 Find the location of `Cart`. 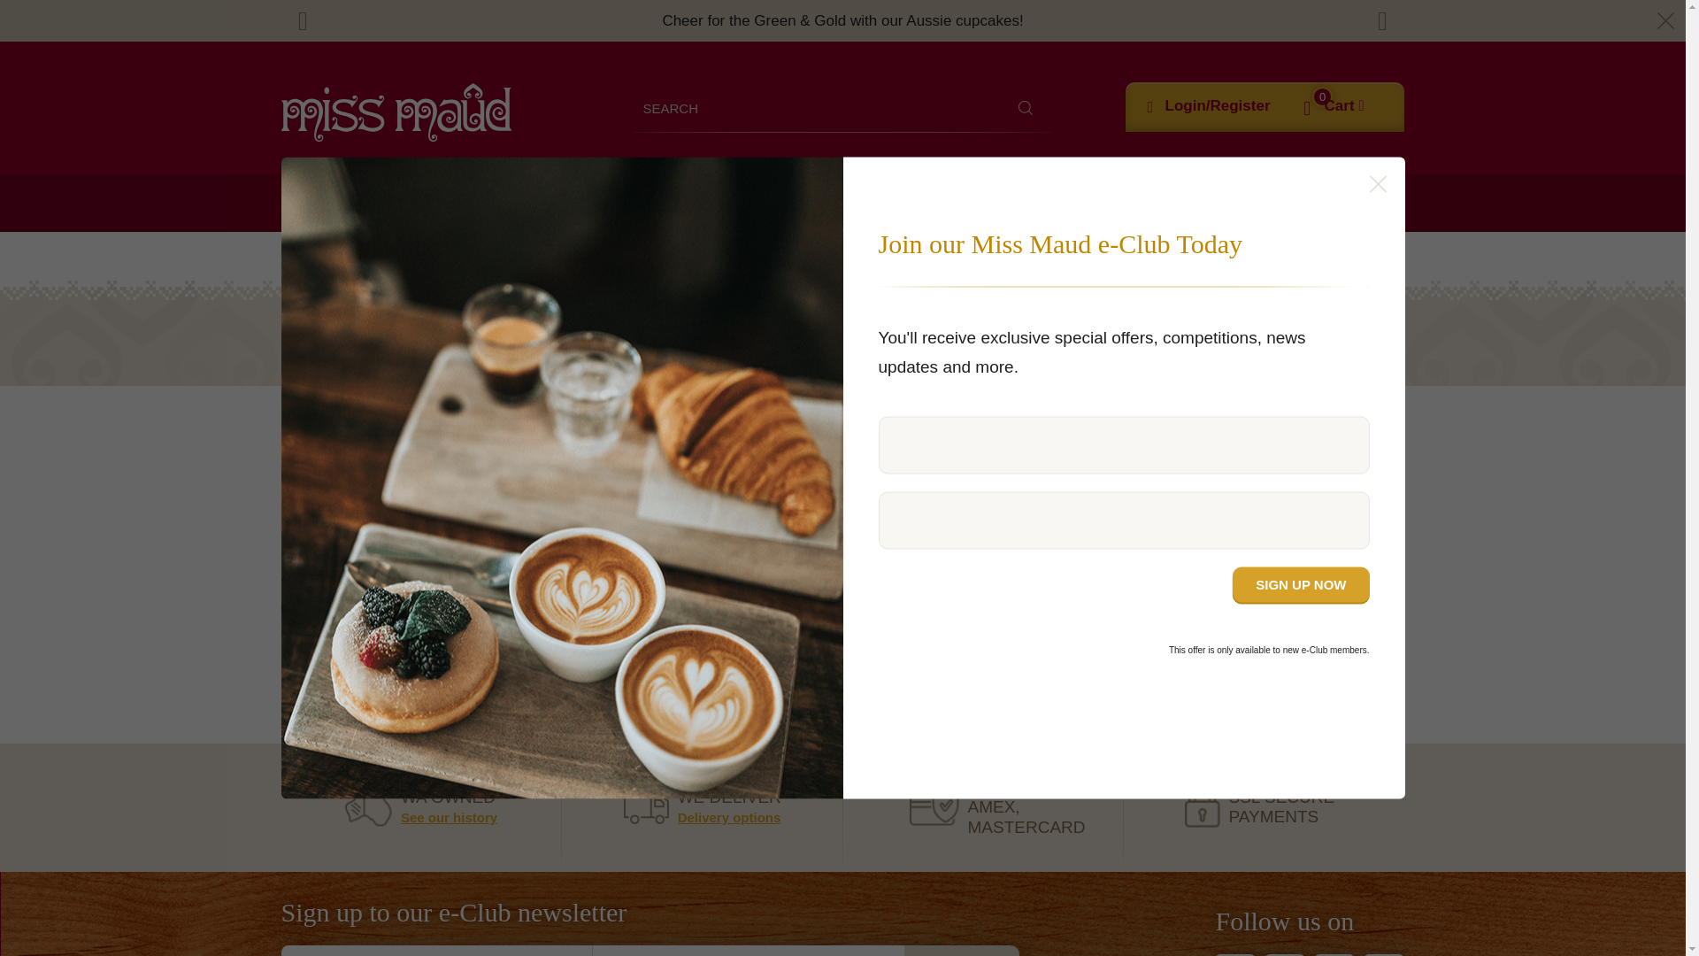

Cart is located at coordinates (1344, 106).